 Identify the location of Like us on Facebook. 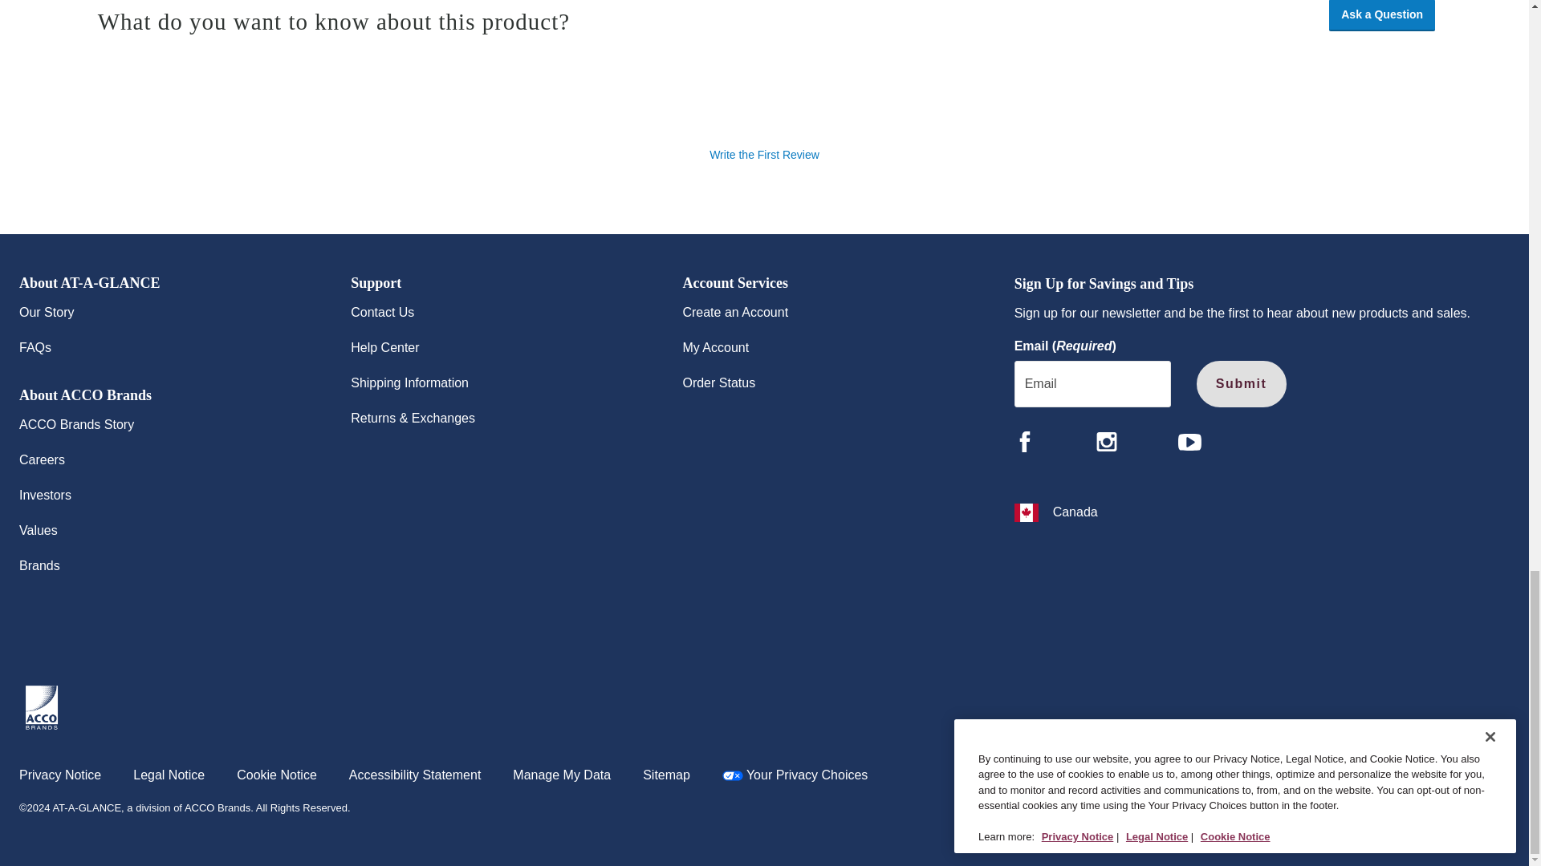
(1024, 441).